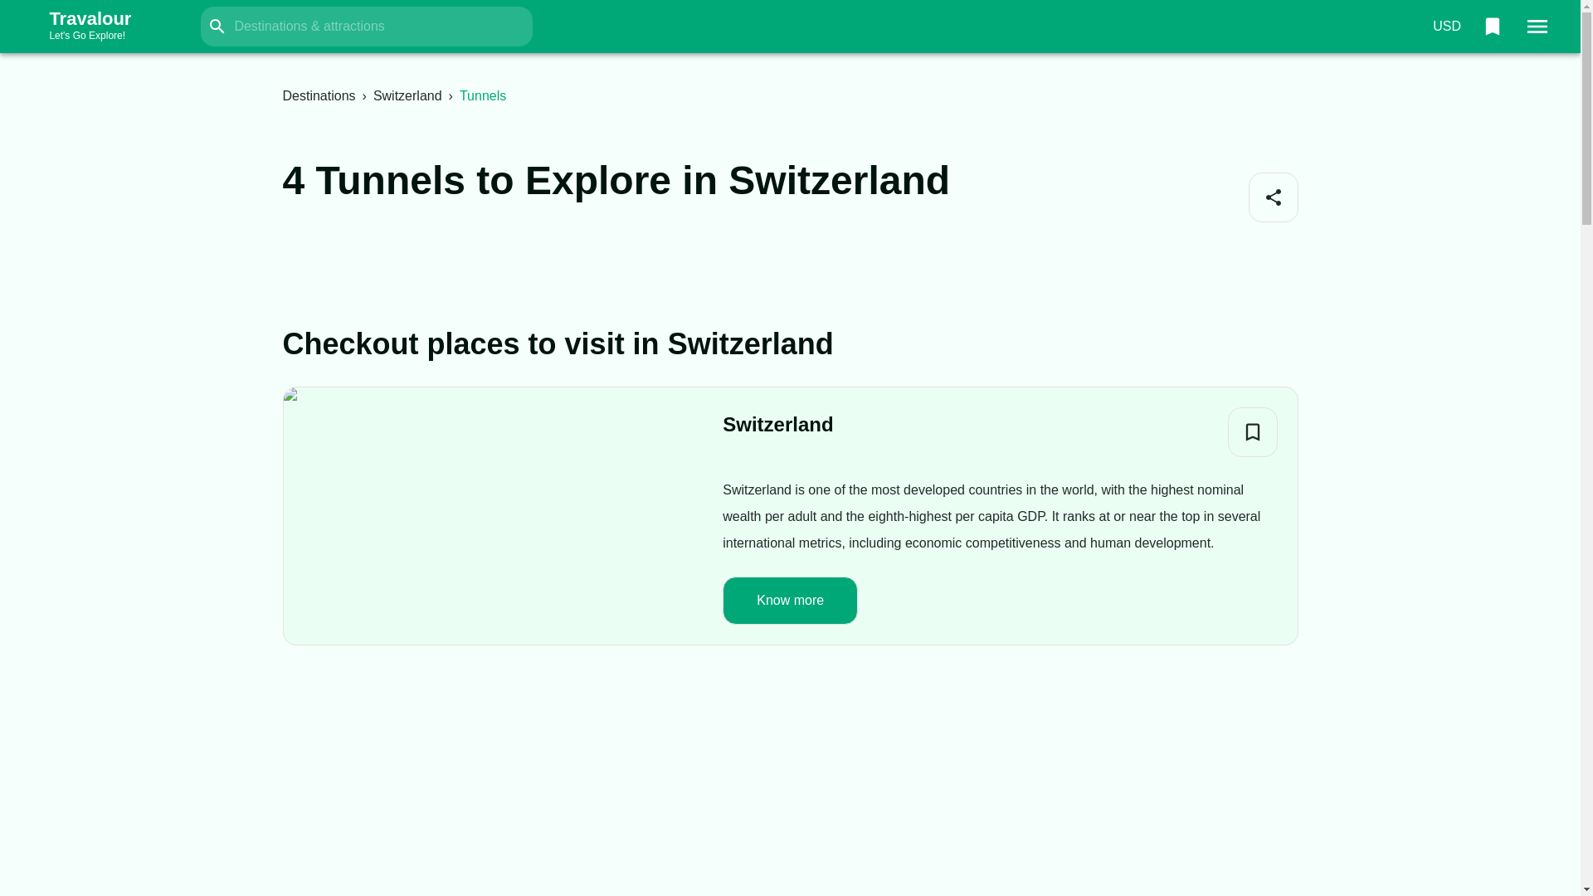 This screenshot has height=896, width=1593. What do you see at coordinates (1492, 27) in the screenshot?
I see `0` at bounding box center [1492, 27].